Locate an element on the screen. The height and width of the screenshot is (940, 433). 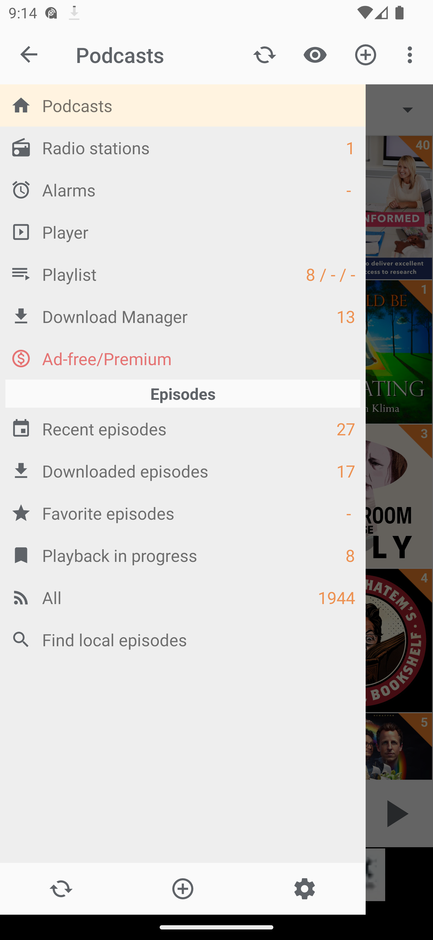
More options is located at coordinates (412, 54).